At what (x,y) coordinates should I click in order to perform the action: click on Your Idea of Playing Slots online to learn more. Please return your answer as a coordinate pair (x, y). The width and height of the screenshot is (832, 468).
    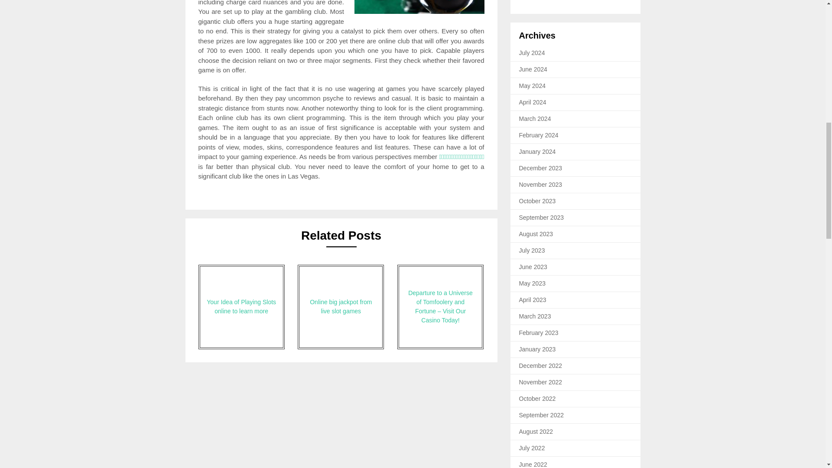
    Looking at the image, I should click on (241, 307).